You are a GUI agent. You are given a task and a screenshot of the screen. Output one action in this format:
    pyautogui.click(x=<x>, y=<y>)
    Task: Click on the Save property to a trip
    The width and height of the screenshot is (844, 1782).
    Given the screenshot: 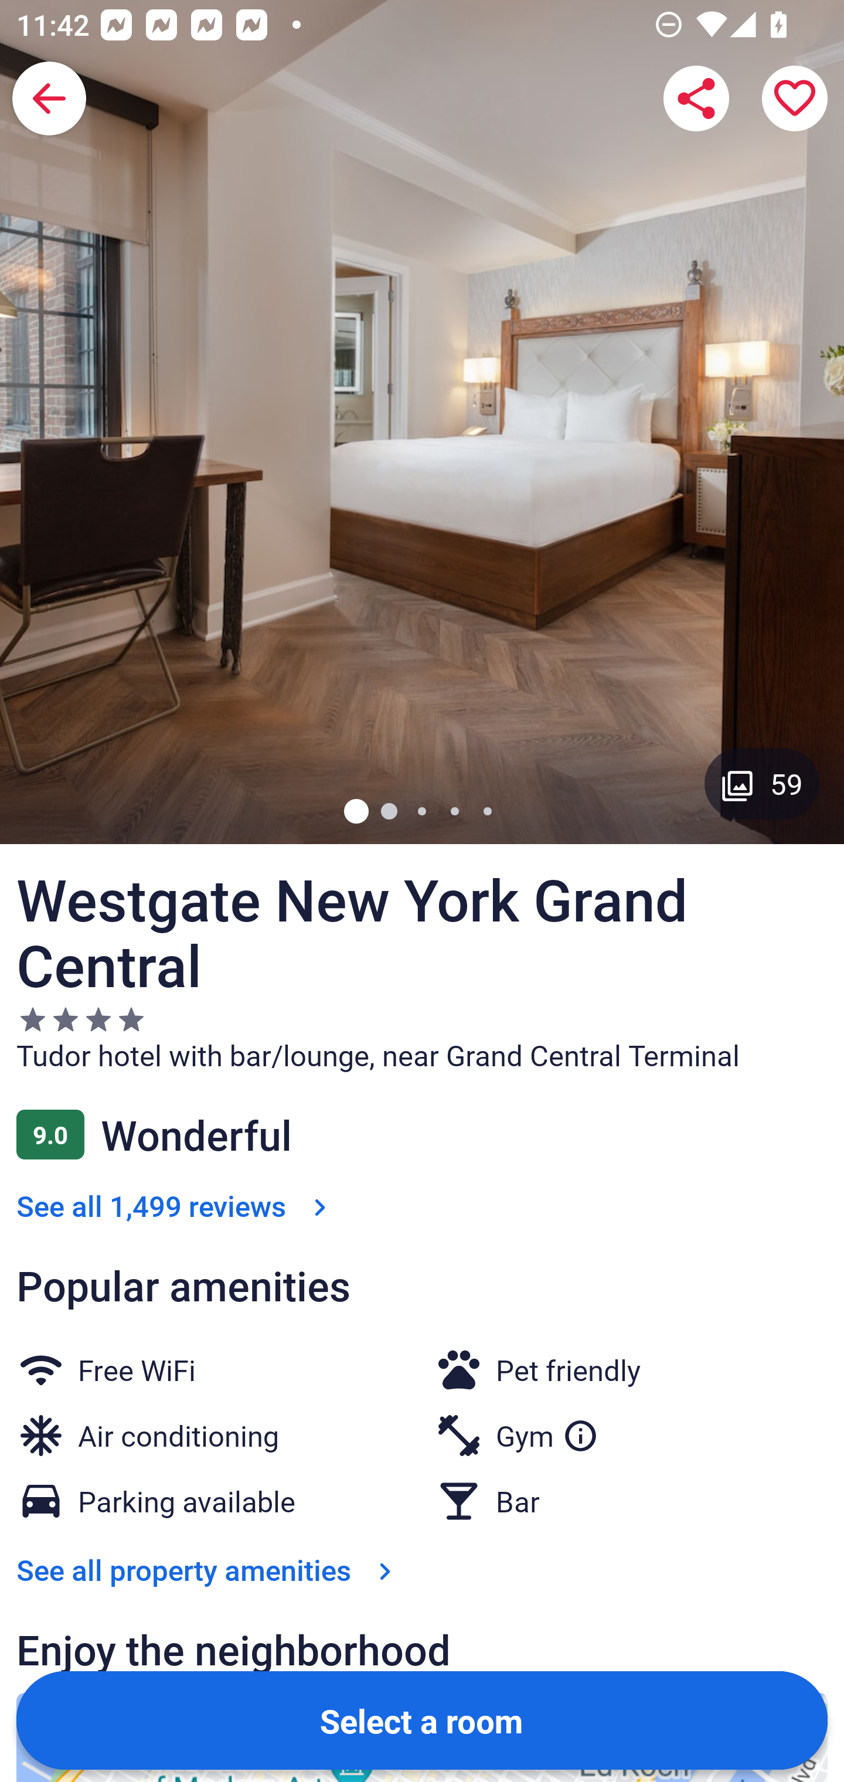 What is the action you would take?
    pyautogui.click(x=795, y=98)
    